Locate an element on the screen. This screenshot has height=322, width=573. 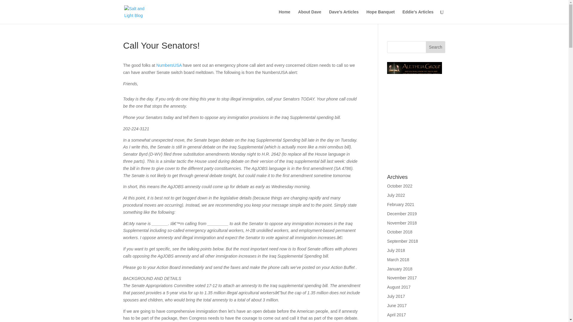
December 2019 is located at coordinates (402, 213).